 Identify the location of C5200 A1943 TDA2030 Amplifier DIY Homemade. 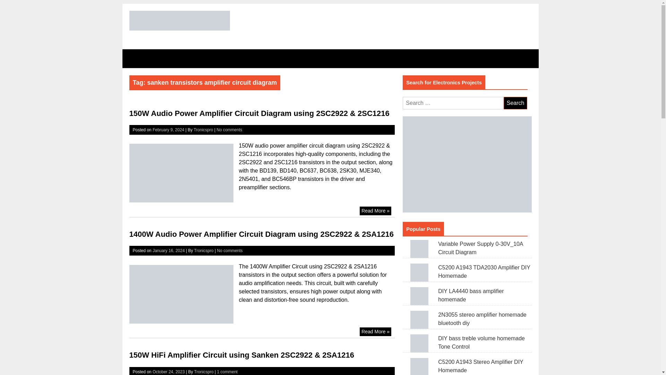
(419, 273).